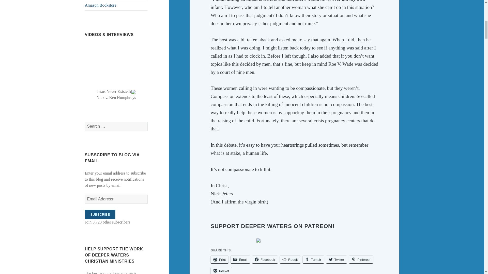 The height and width of the screenshot is (274, 488). Describe the element at coordinates (265, 259) in the screenshot. I see `Click to share on Facebook` at that location.